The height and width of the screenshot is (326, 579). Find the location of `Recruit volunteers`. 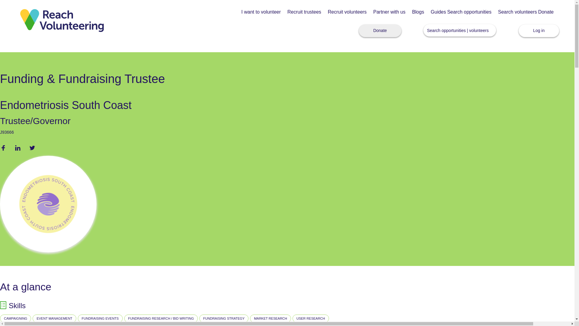

Recruit volunteers is located at coordinates (347, 12).